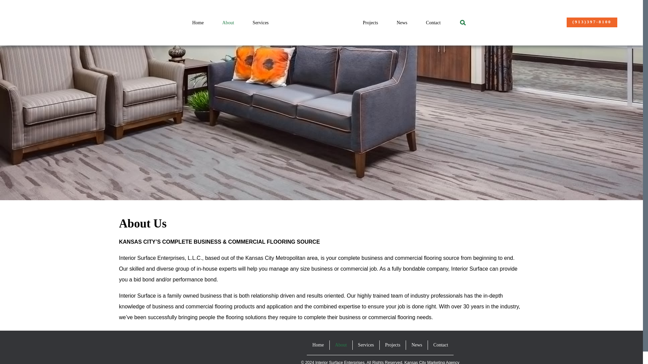 The width and height of the screenshot is (648, 364). Describe the element at coordinates (433, 23) in the screenshot. I see `Contact` at that location.